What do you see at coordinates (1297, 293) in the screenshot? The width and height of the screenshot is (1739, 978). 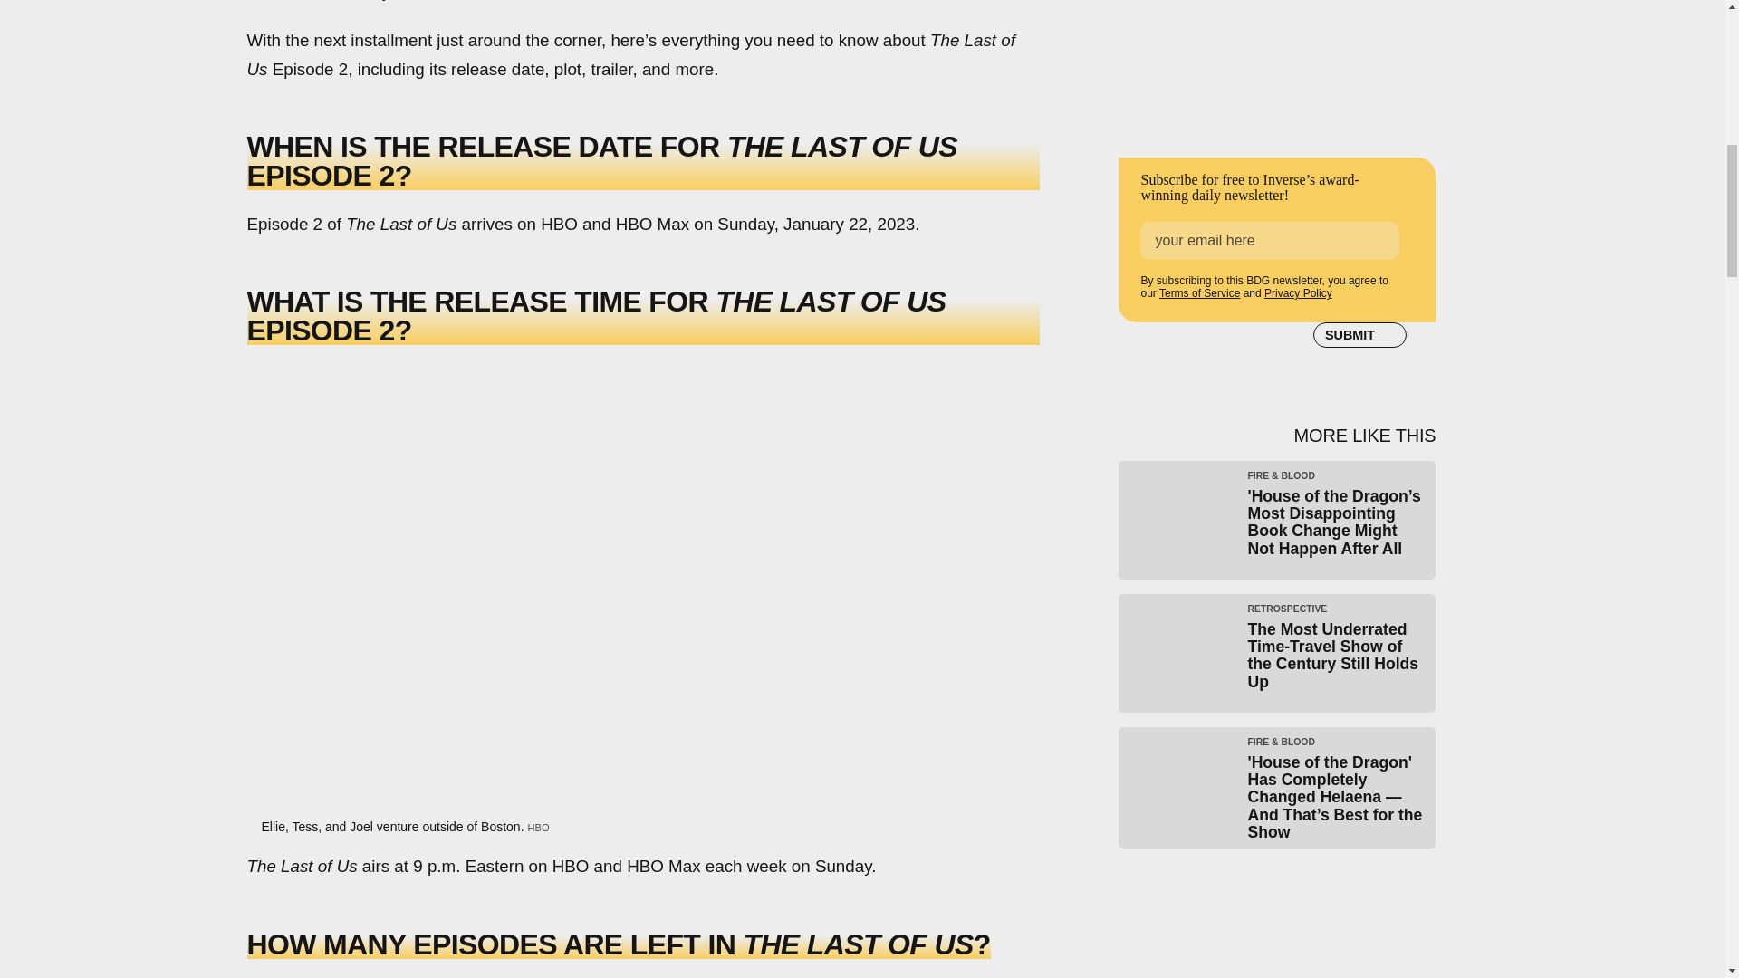 I see `Privacy Policy` at bounding box center [1297, 293].